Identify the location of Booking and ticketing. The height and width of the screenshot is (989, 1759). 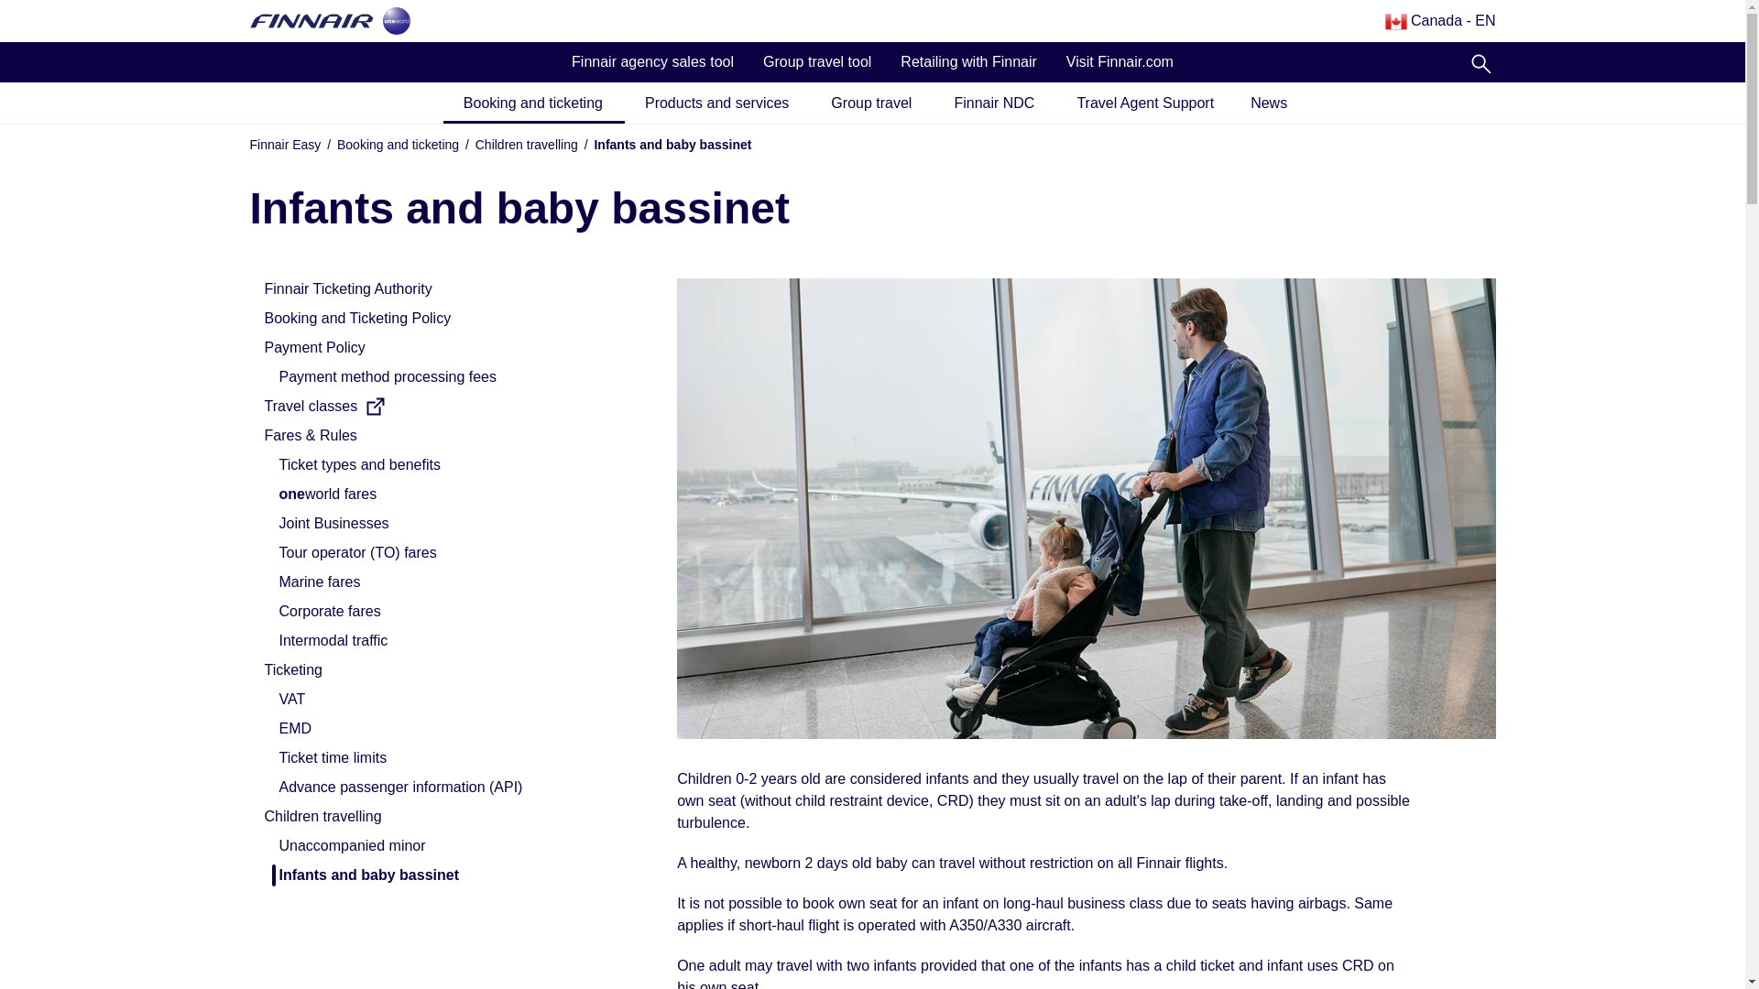
(533, 103).